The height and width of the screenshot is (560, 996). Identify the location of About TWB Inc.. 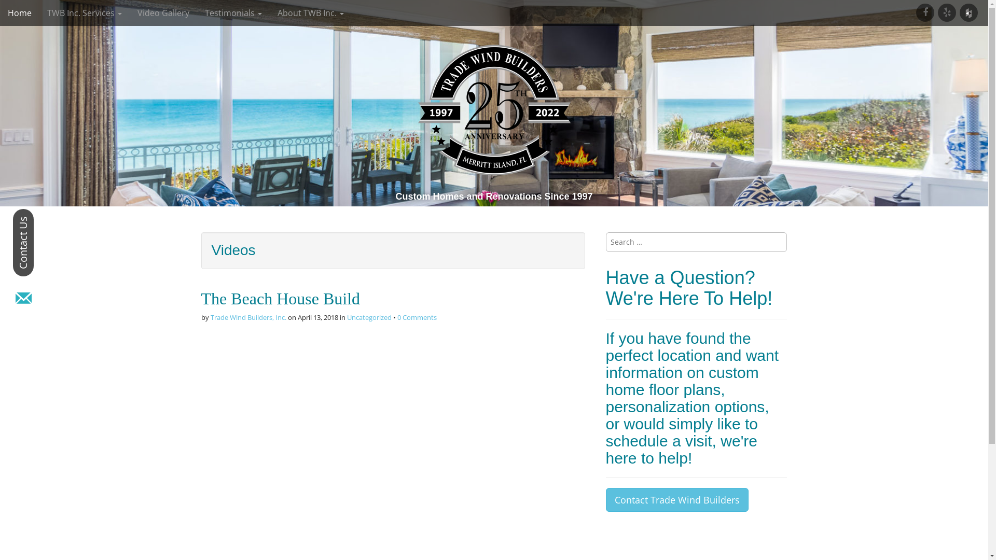
(311, 13).